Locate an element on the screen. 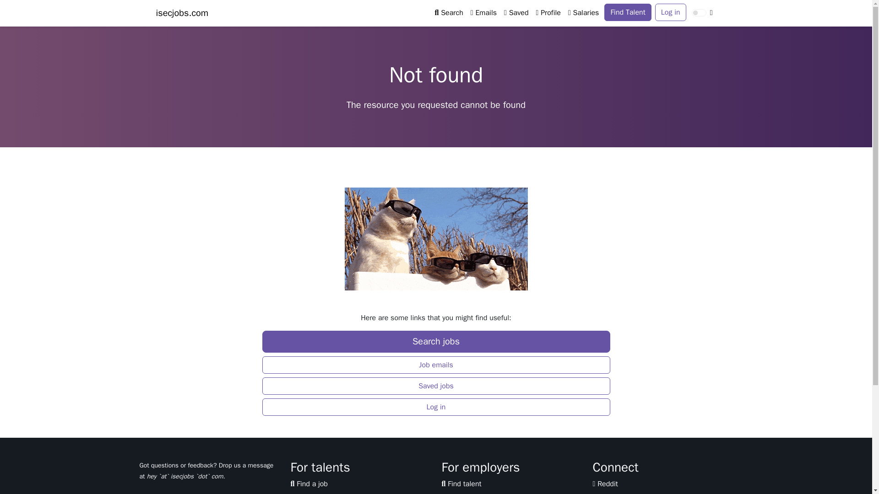 The image size is (879, 494). Job emails is located at coordinates (309, 493).